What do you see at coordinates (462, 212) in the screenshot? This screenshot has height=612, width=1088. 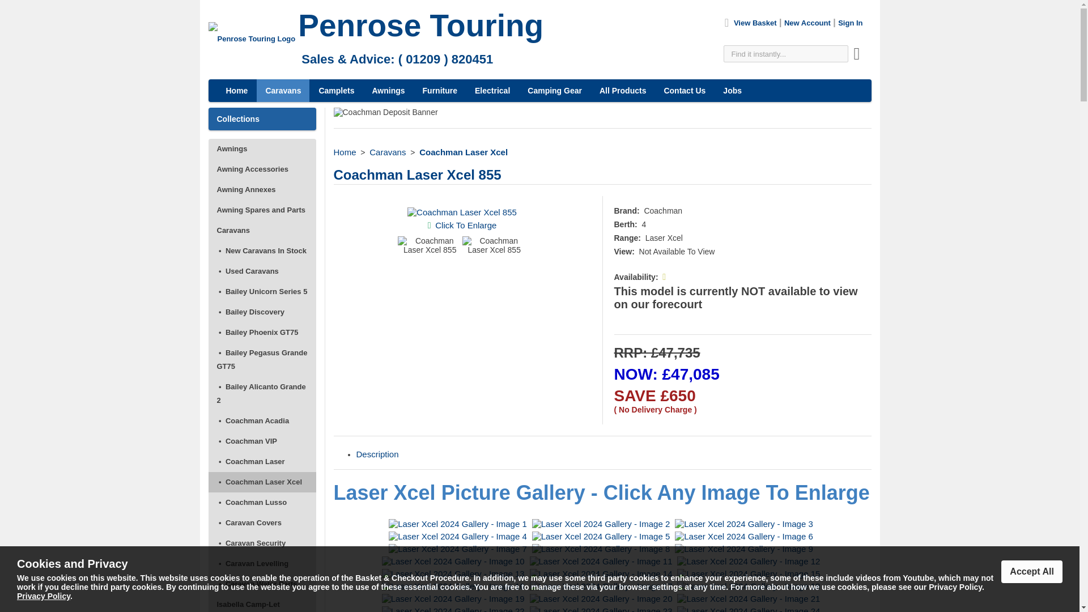 I see `Coachman Laser Xcel 855` at bounding box center [462, 212].